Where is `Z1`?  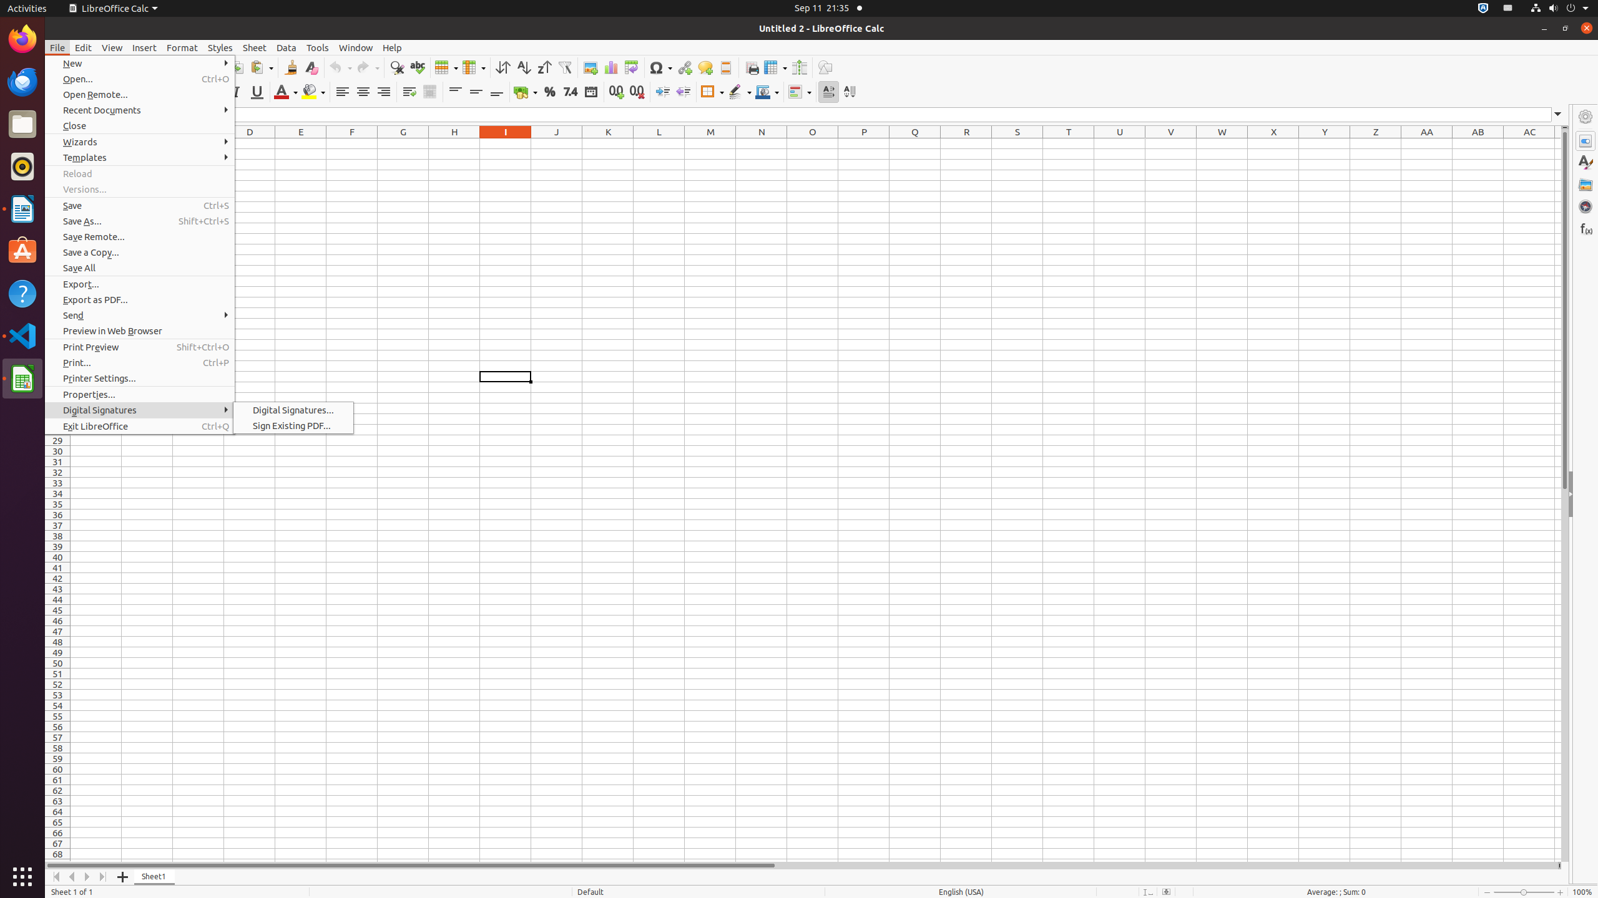
Z1 is located at coordinates (1376, 143).